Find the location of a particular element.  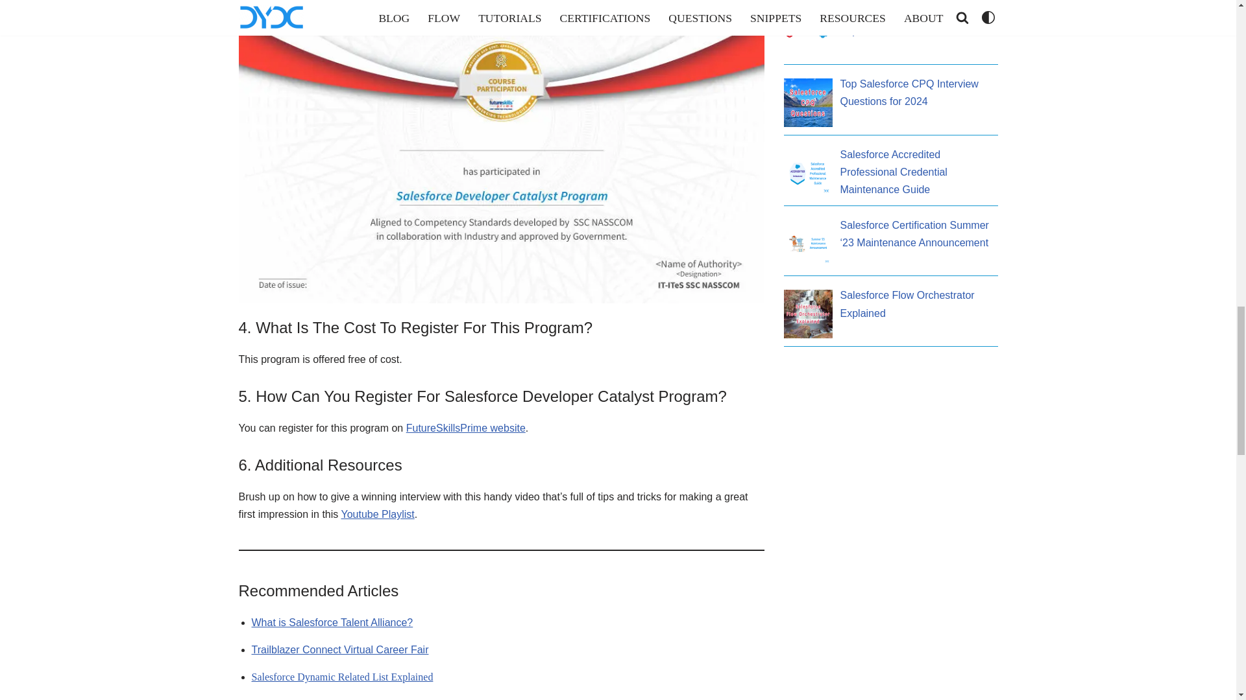

FutureSkillsPrime website is located at coordinates (466, 428).